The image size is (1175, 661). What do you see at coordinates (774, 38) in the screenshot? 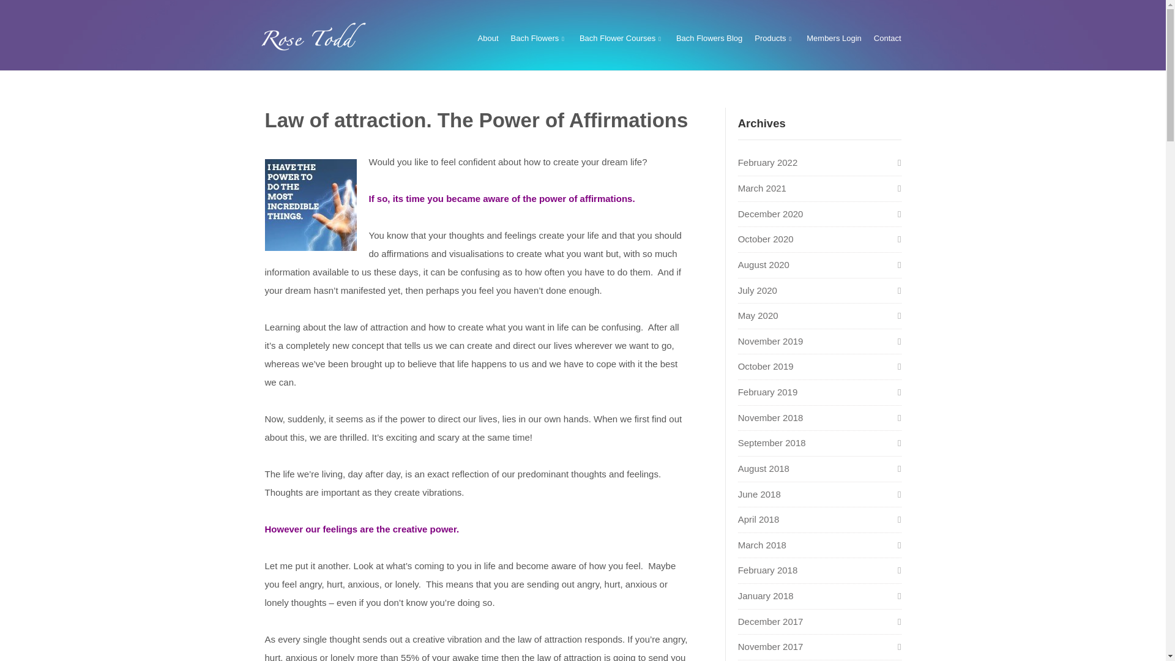
I see `Products` at bounding box center [774, 38].